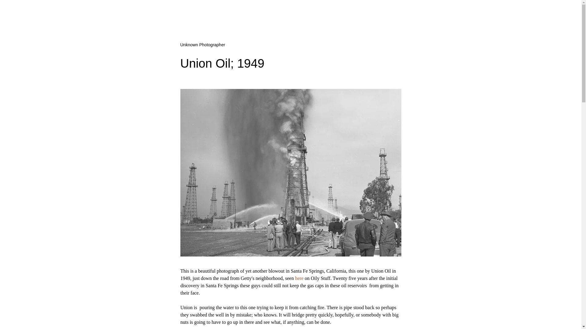 The height and width of the screenshot is (329, 586). What do you see at coordinates (299, 278) in the screenshot?
I see `here` at bounding box center [299, 278].